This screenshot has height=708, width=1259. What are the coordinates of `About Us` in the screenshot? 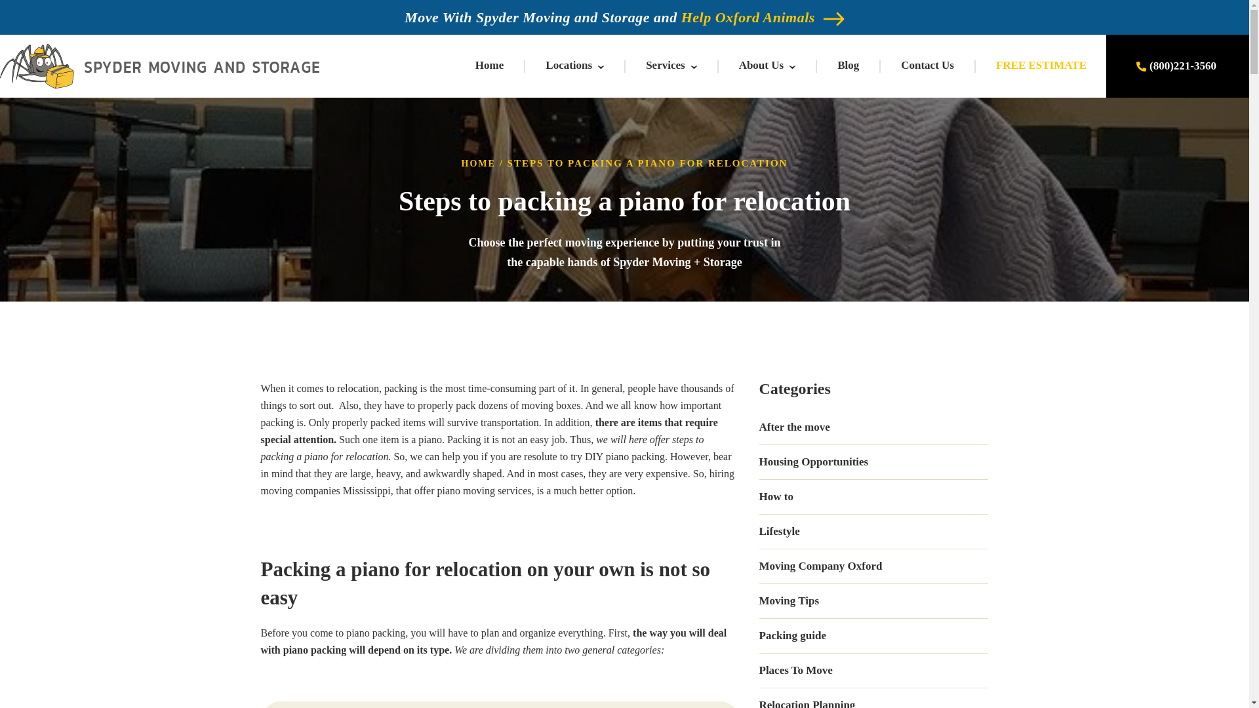 It's located at (762, 65).